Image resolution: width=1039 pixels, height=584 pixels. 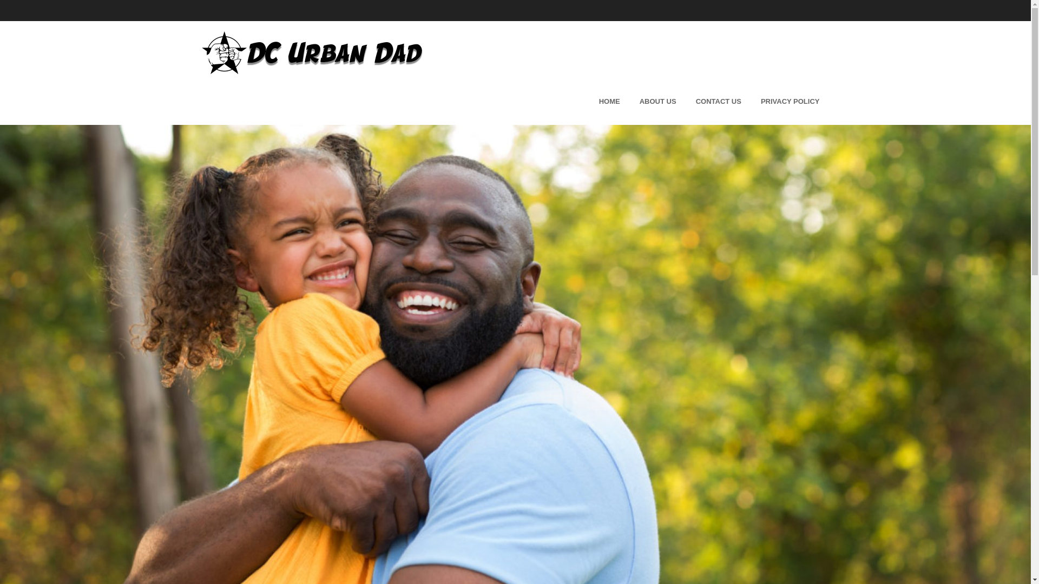 I want to click on Skip to content, so click(x=431, y=99).